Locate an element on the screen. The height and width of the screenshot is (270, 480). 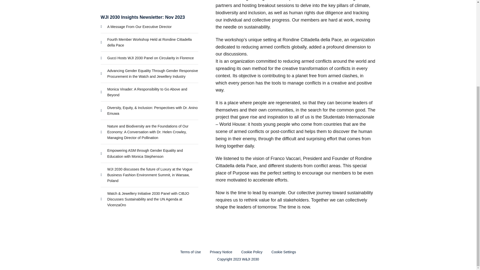
A Message From Our Executive Director is located at coordinates (149, 27).